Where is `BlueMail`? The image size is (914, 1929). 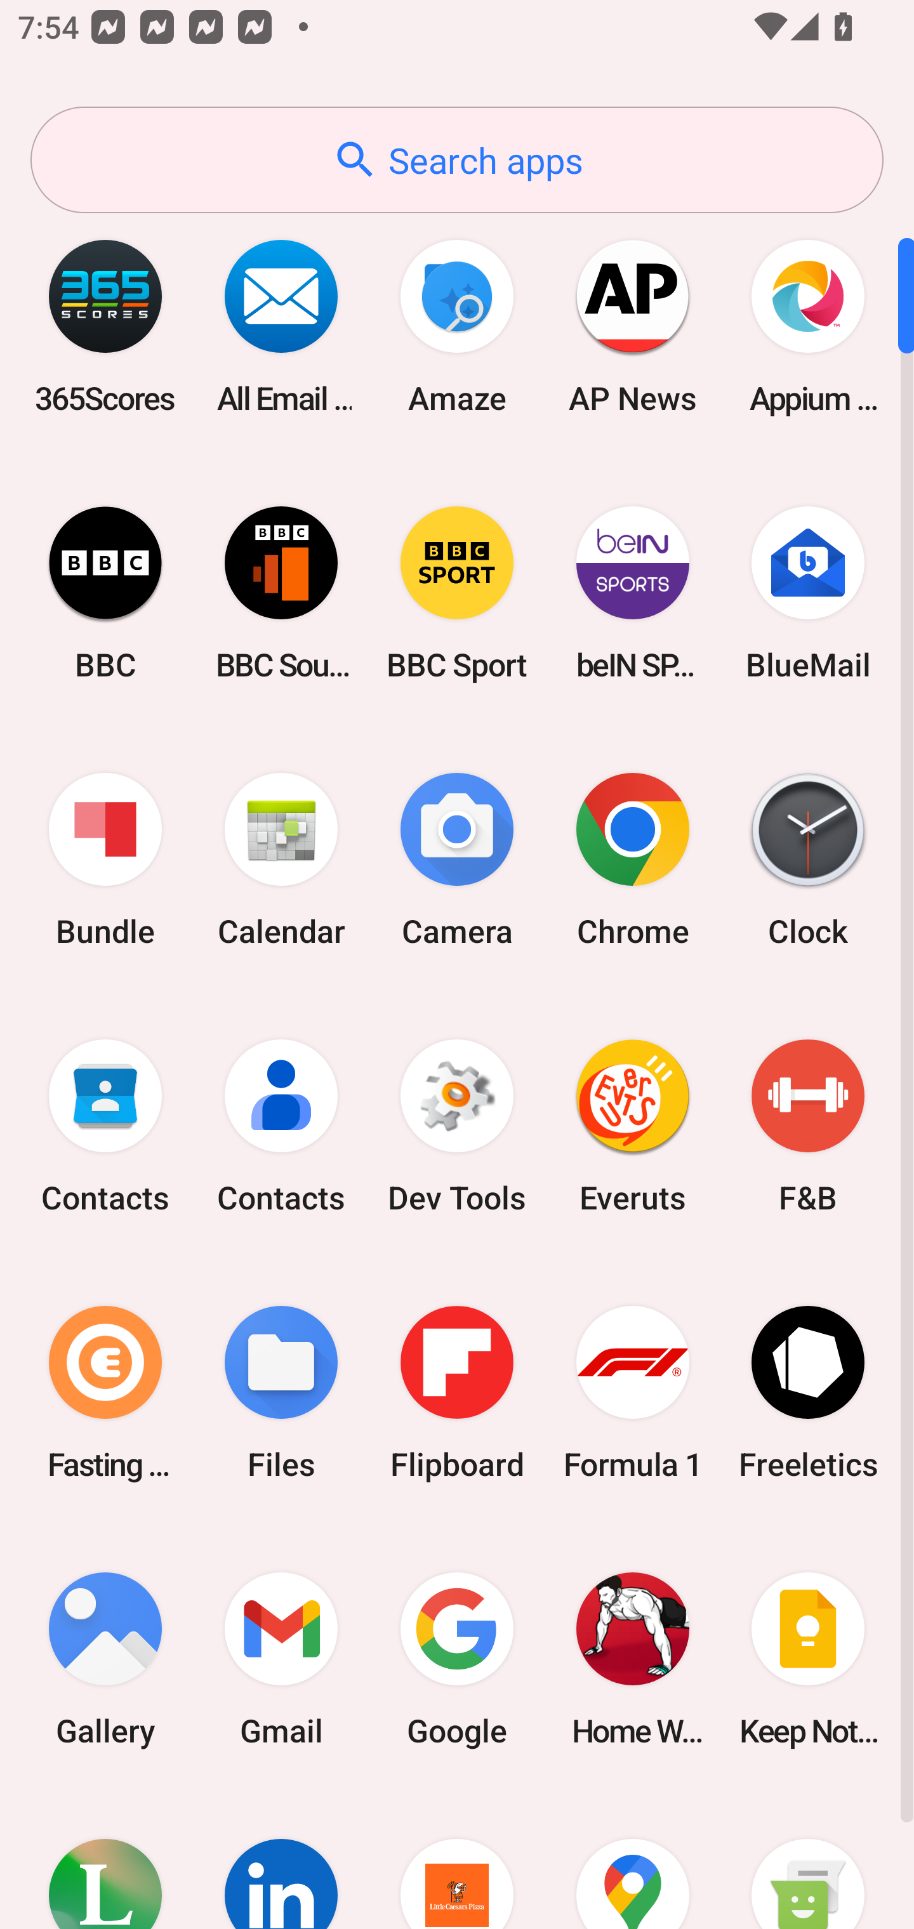 BlueMail is located at coordinates (808, 593).